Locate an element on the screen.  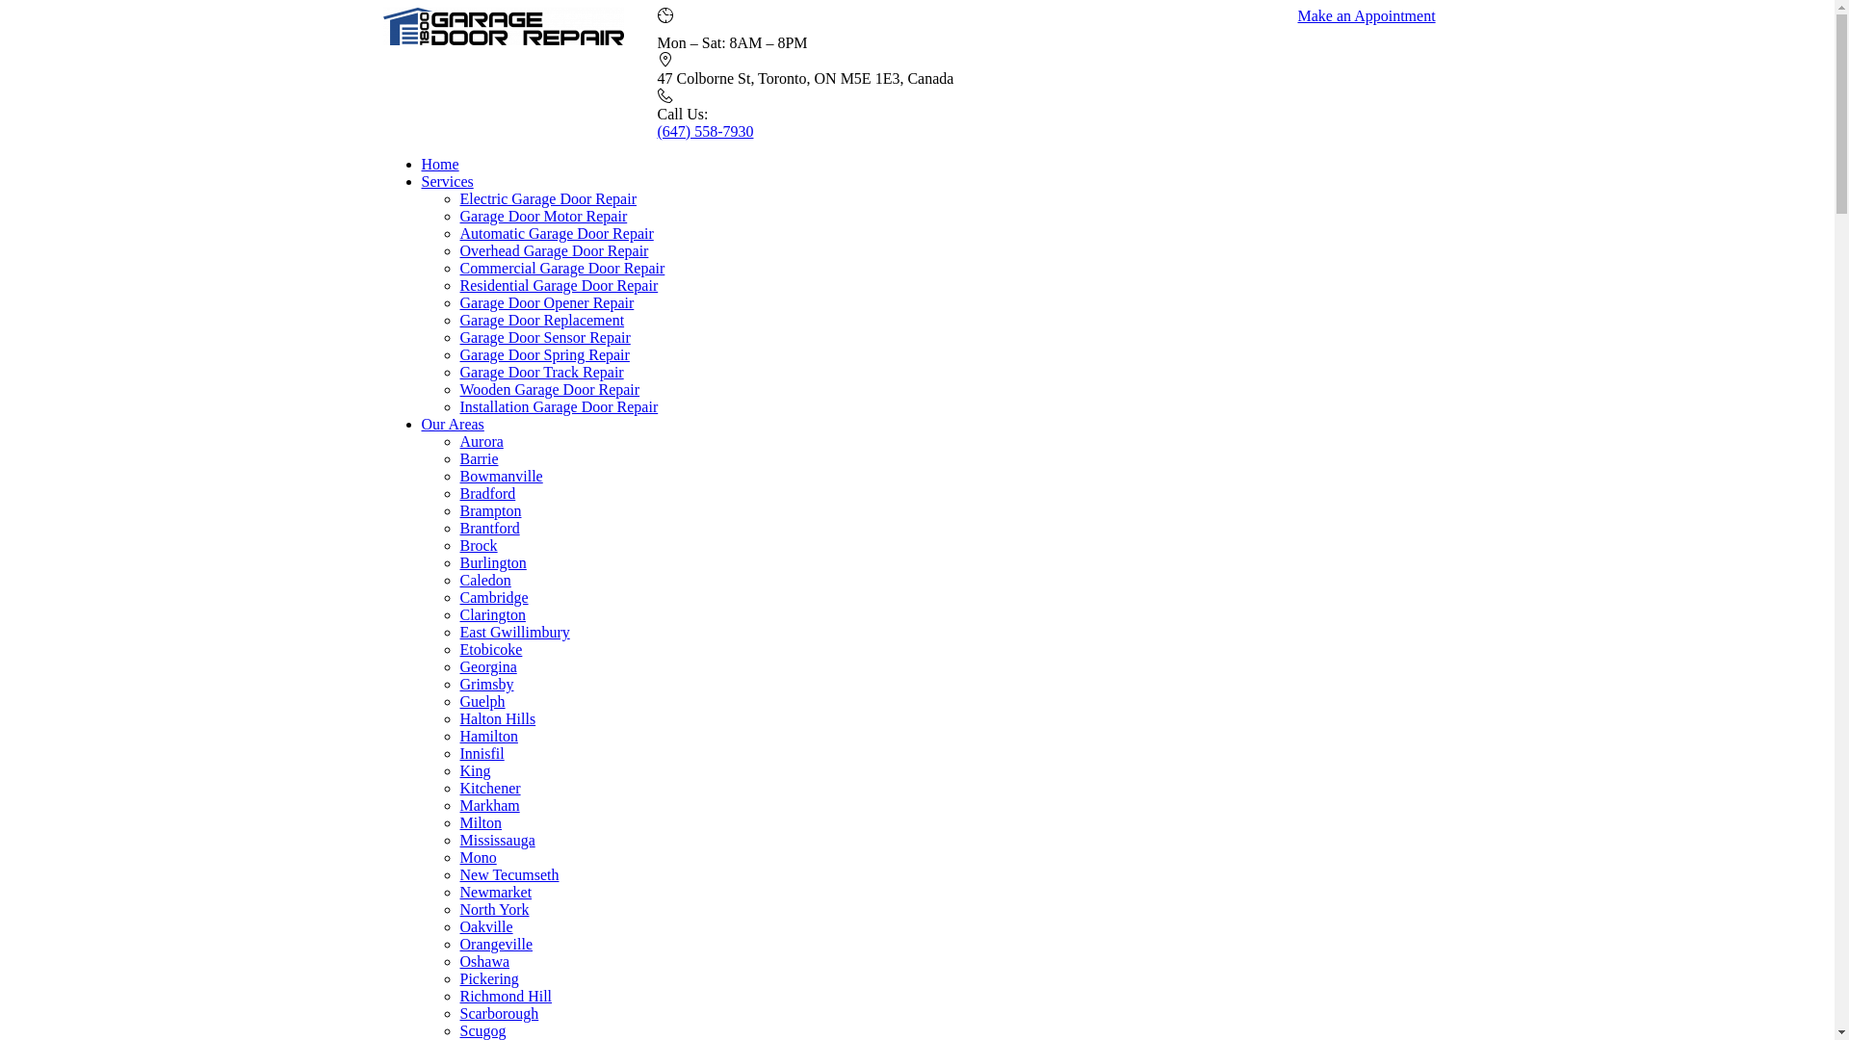
Pickering is located at coordinates (489, 978).